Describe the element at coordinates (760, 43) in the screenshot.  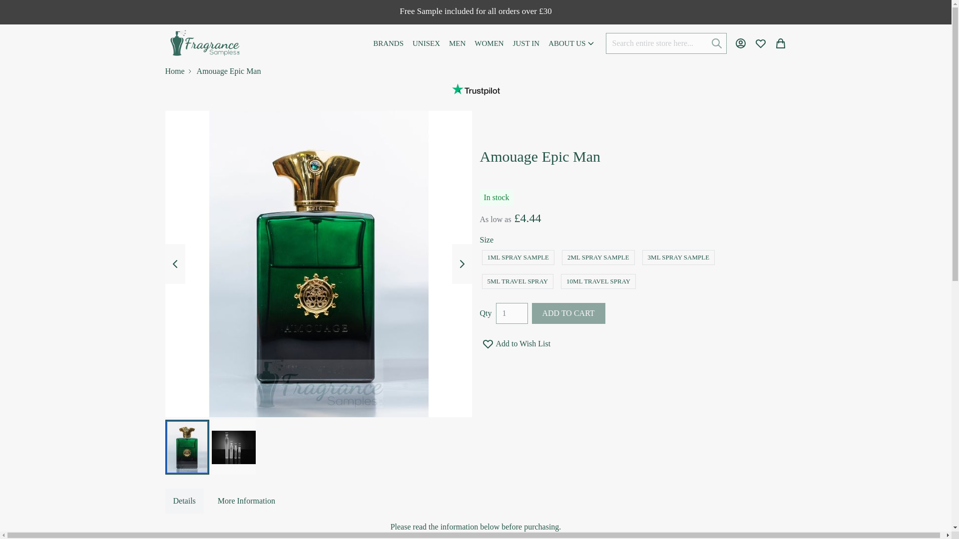
I see `Wish List` at that location.